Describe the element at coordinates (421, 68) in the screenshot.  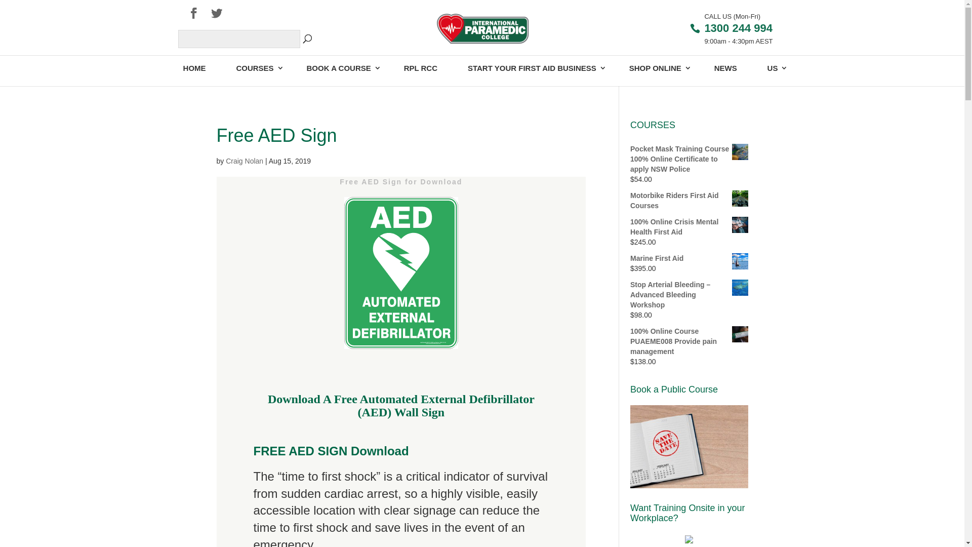
I see `RPL RCC` at that location.